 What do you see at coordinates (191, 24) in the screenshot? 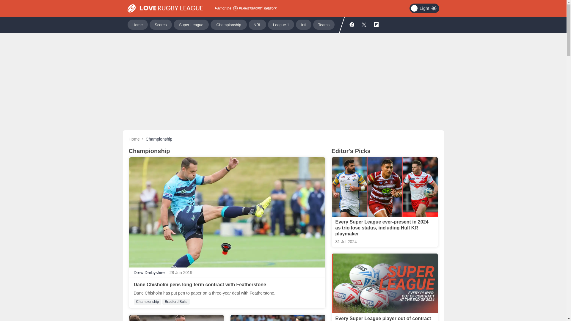
I see `Super League` at bounding box center [191, 24].